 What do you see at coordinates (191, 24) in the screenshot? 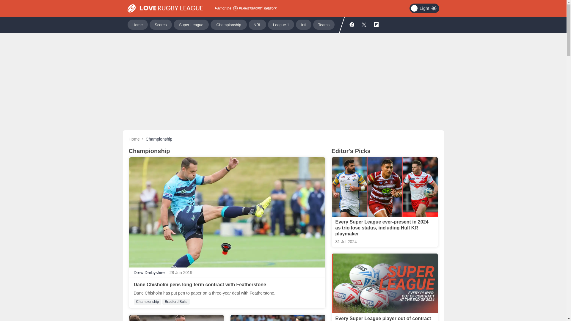
I see `Super League` at bounding box center [191, 24].